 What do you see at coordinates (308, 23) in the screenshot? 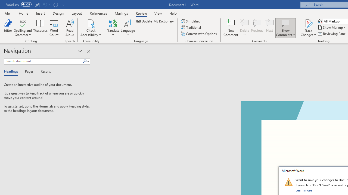
I see `Track Changes` at bounding box center [308, 23].